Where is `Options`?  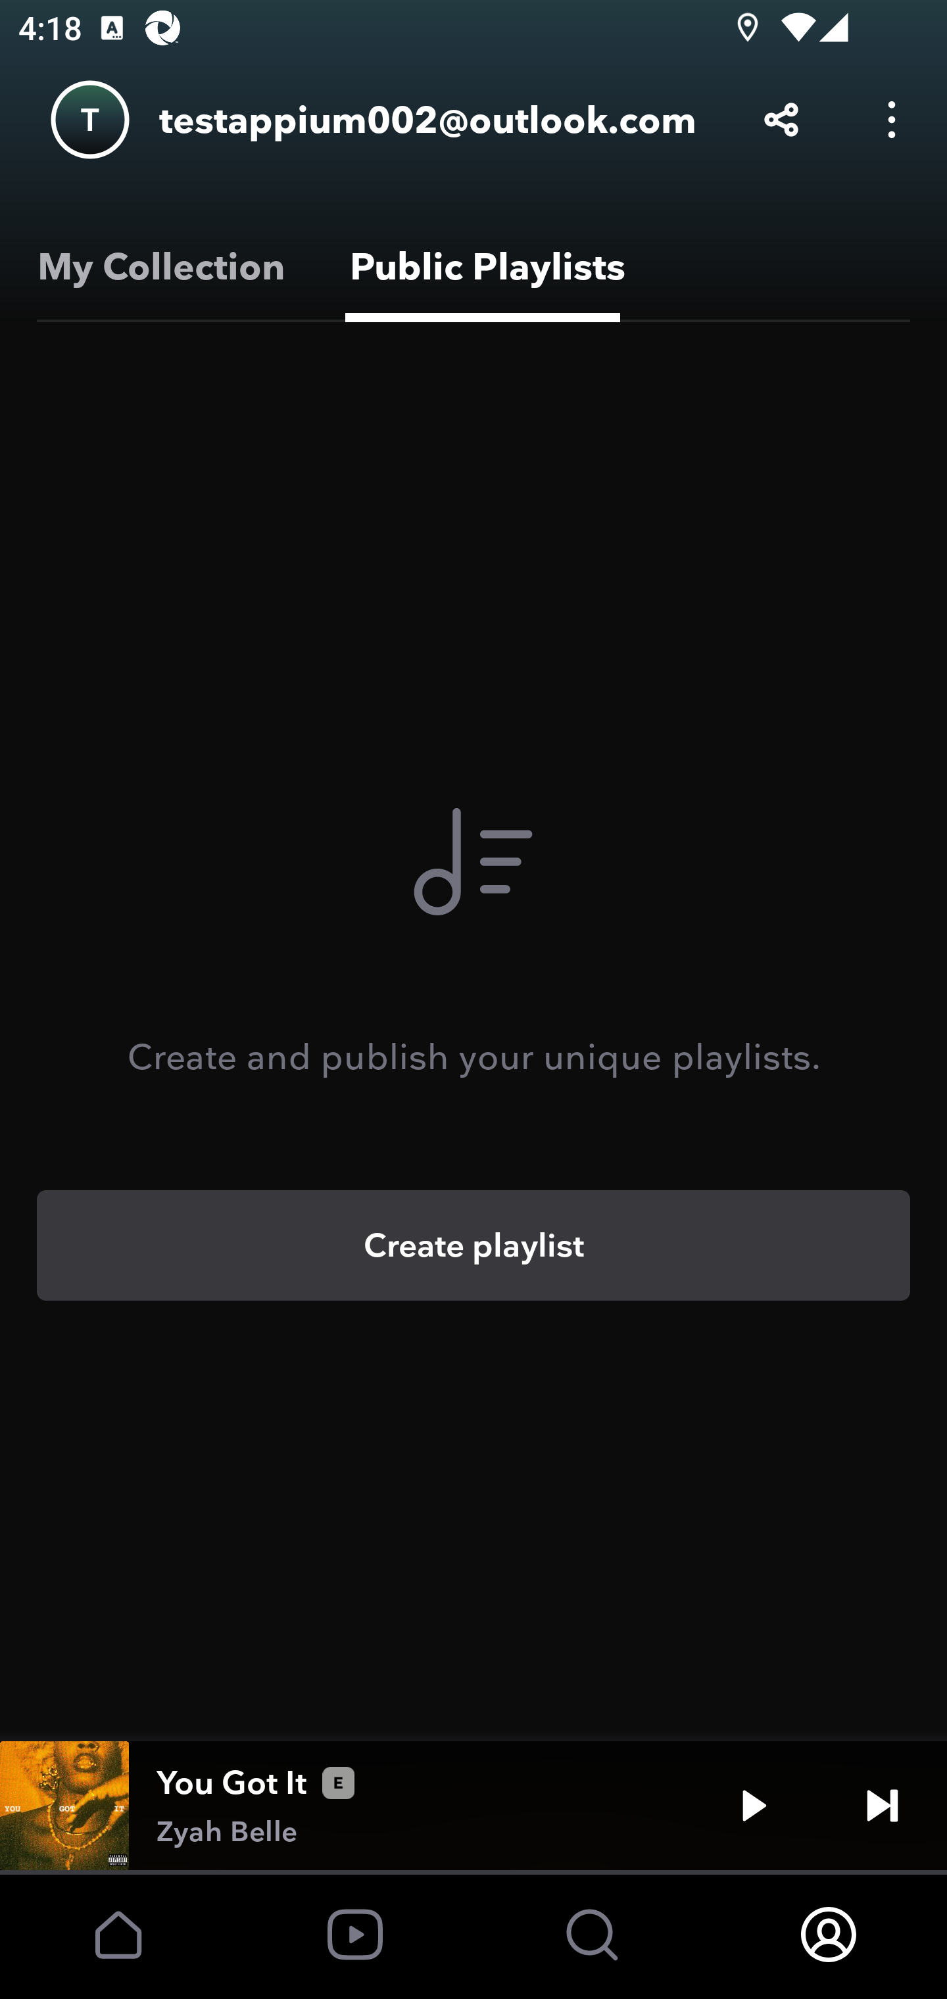
Options is located at coordinates (892, 120).